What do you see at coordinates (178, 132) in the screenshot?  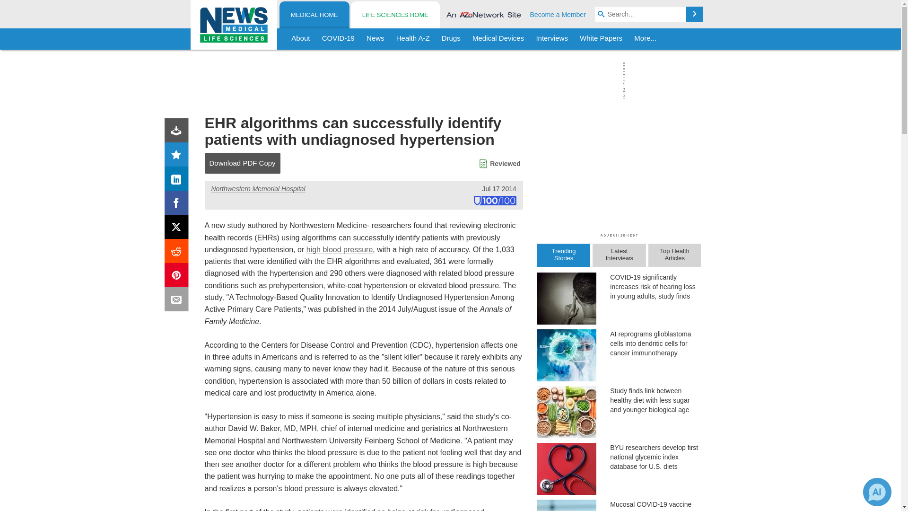 I see `Download PDF copy` at bounding box center [178, 132].